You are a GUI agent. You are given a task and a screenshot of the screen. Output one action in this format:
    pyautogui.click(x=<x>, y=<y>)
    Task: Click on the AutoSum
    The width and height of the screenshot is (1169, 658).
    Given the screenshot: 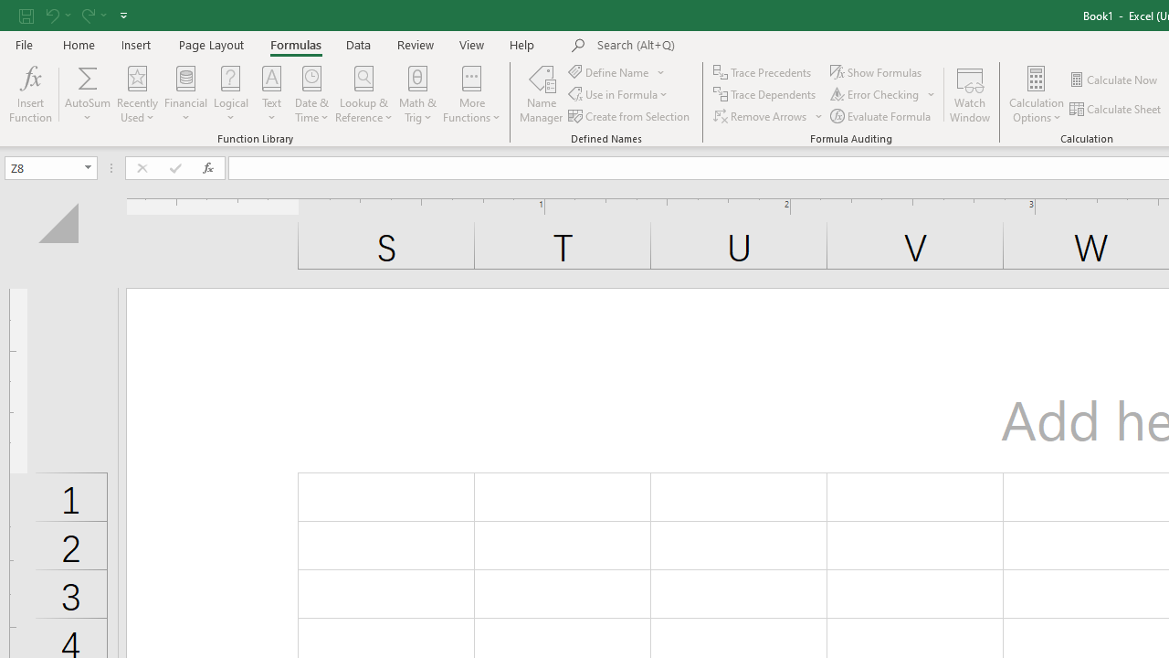 What is the action you would take?
    pyautogui.click(x=88, y=93)
    